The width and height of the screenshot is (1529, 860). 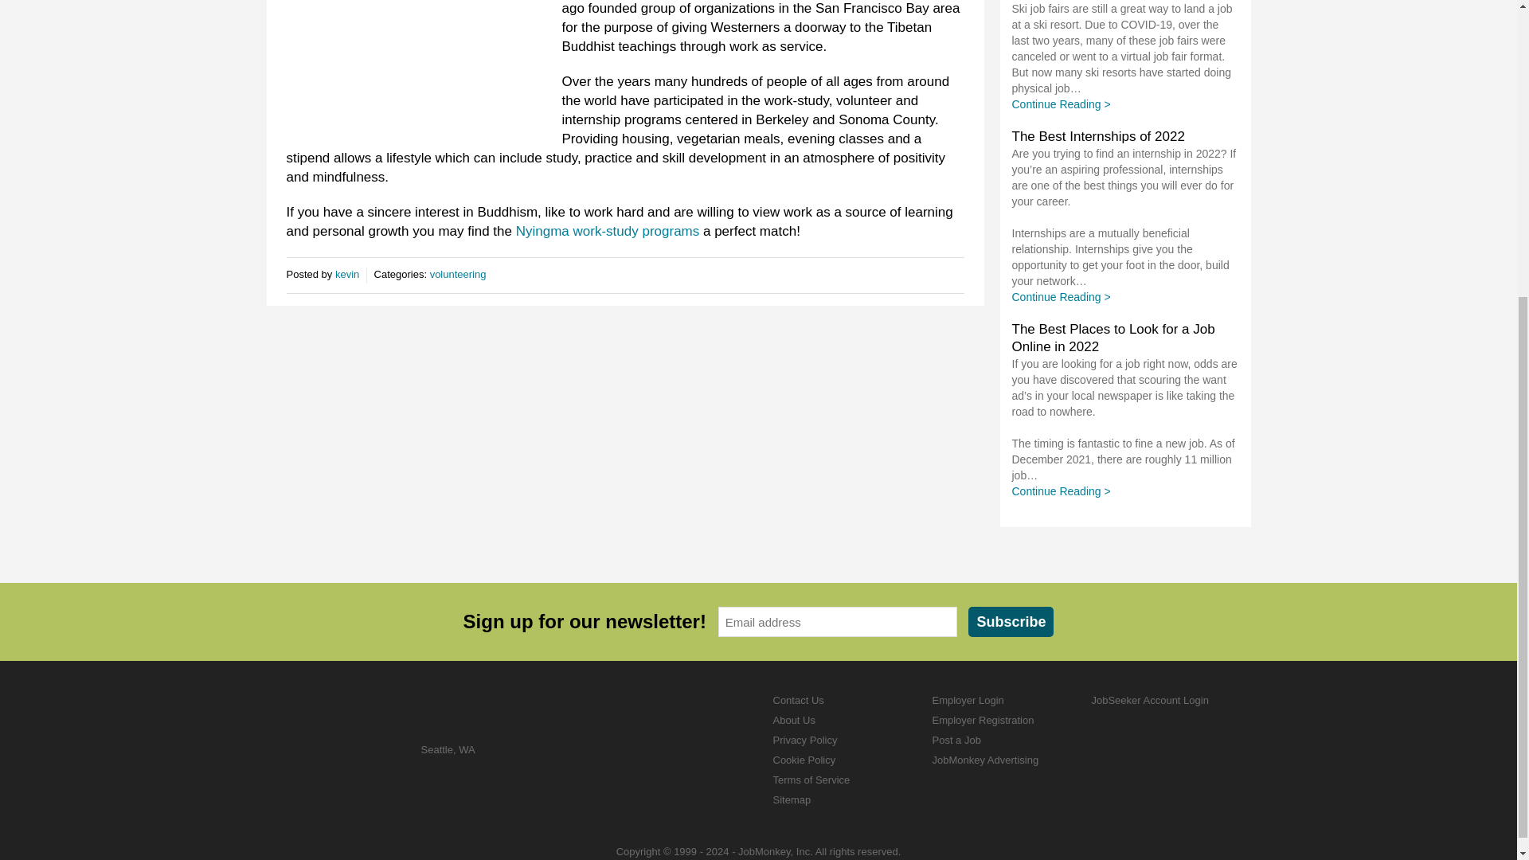 I want to click on Subscribe, so click(x=1010, y=622).